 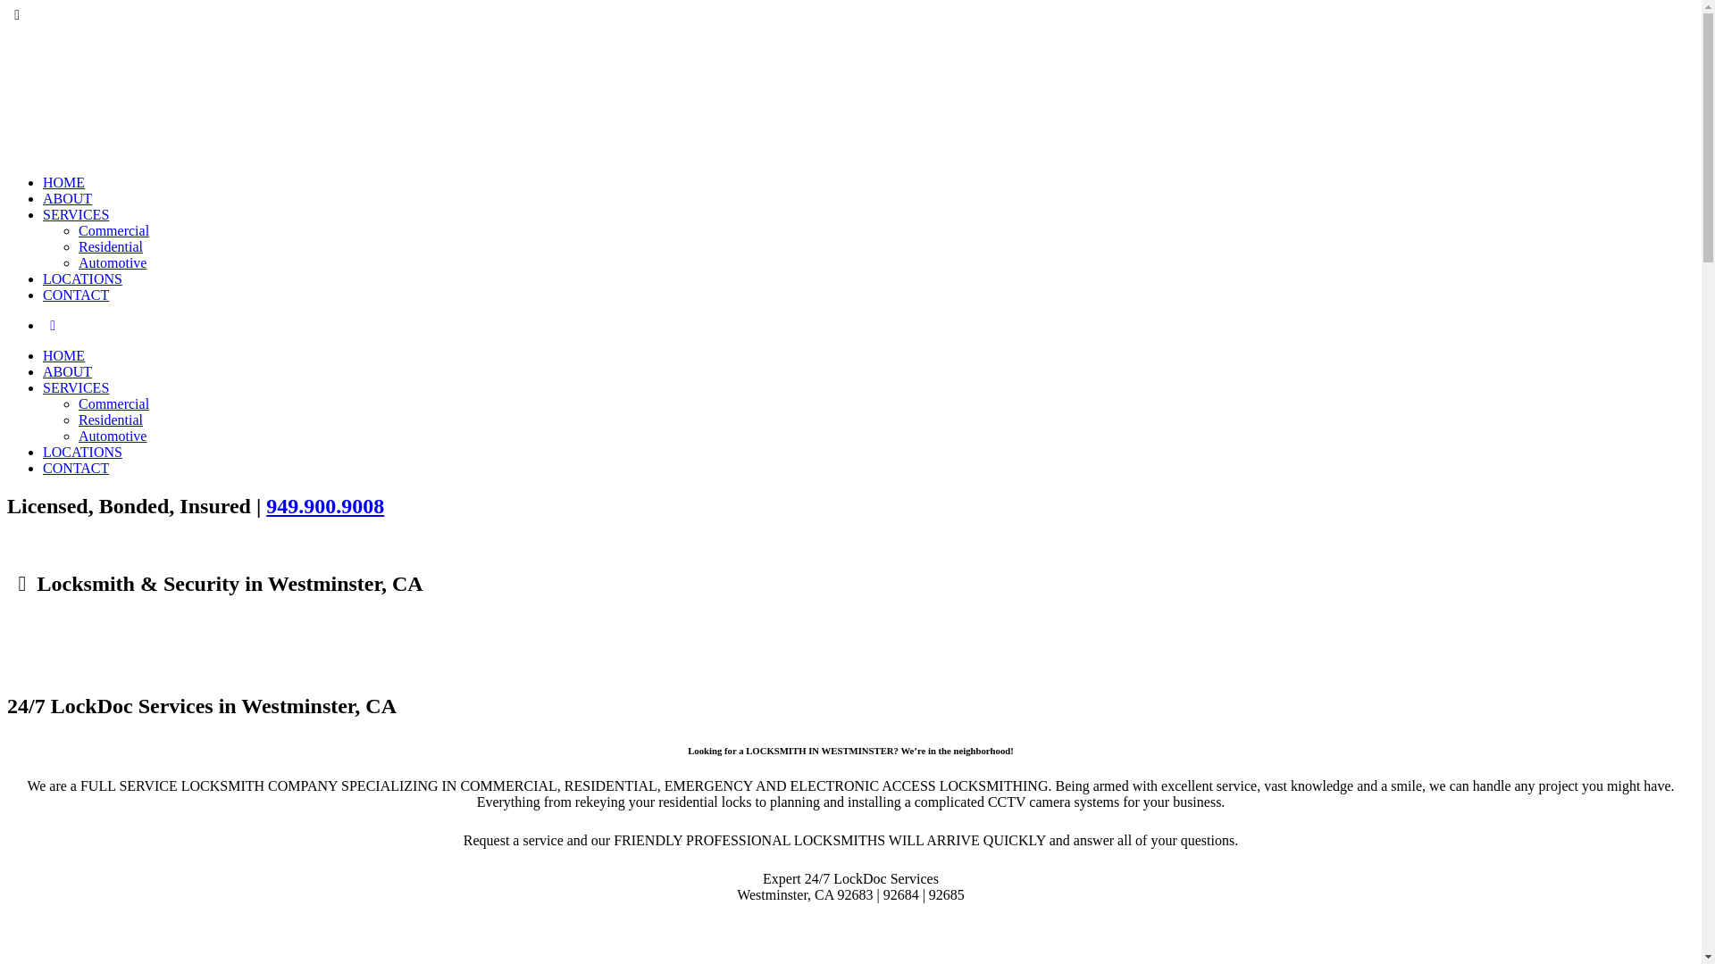 What do you see at coordinates (68, 198) in the screenshot?
I see `ABOUT` at bounding box center [68, 198].